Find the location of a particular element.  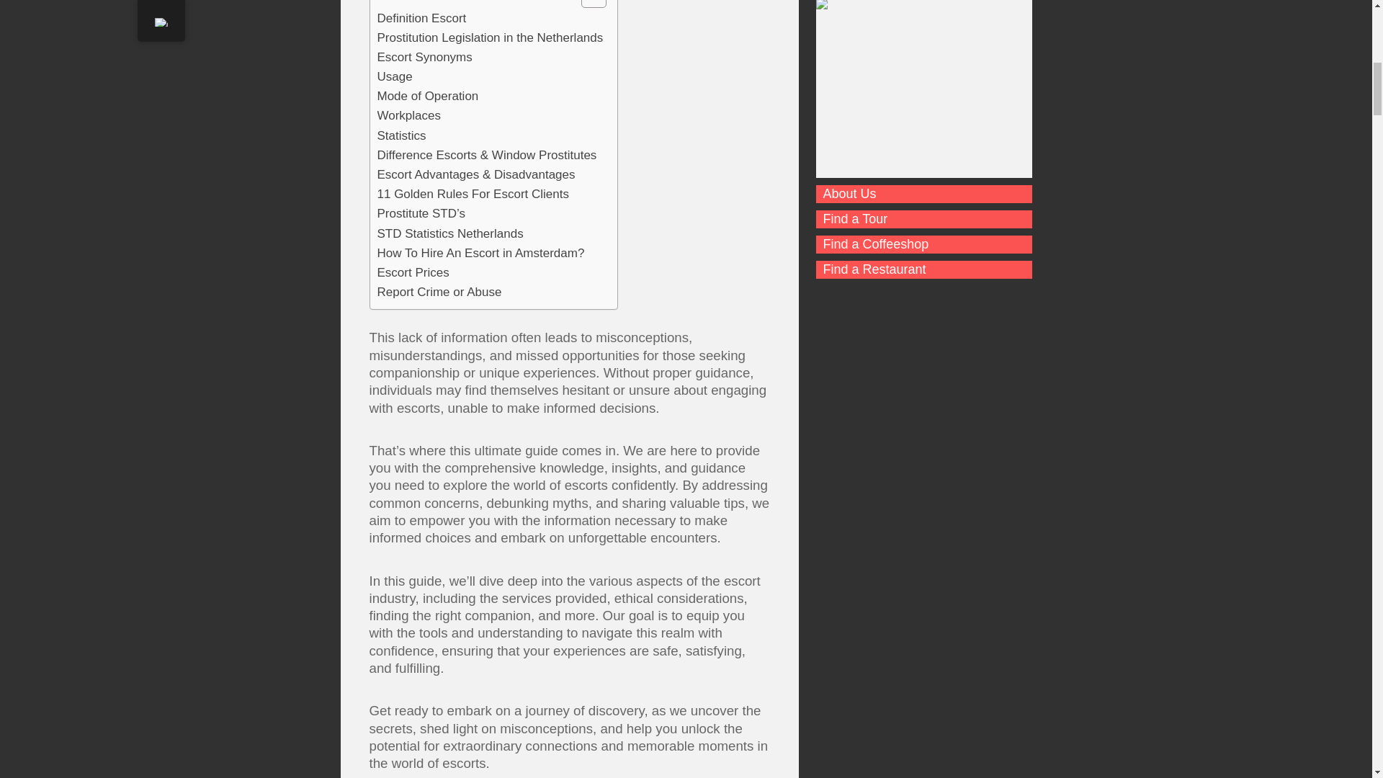

Statistics is located at coordinates (402, 135).